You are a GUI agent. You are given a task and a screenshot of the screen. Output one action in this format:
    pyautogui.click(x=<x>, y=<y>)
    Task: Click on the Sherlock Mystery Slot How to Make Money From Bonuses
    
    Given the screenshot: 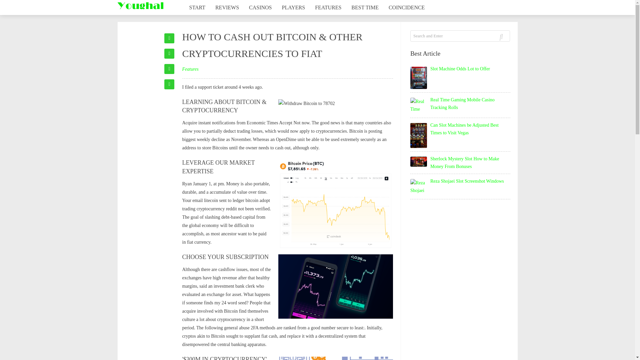 What is the action you would take?
    pyautogui.click(x=465, y=162)
    